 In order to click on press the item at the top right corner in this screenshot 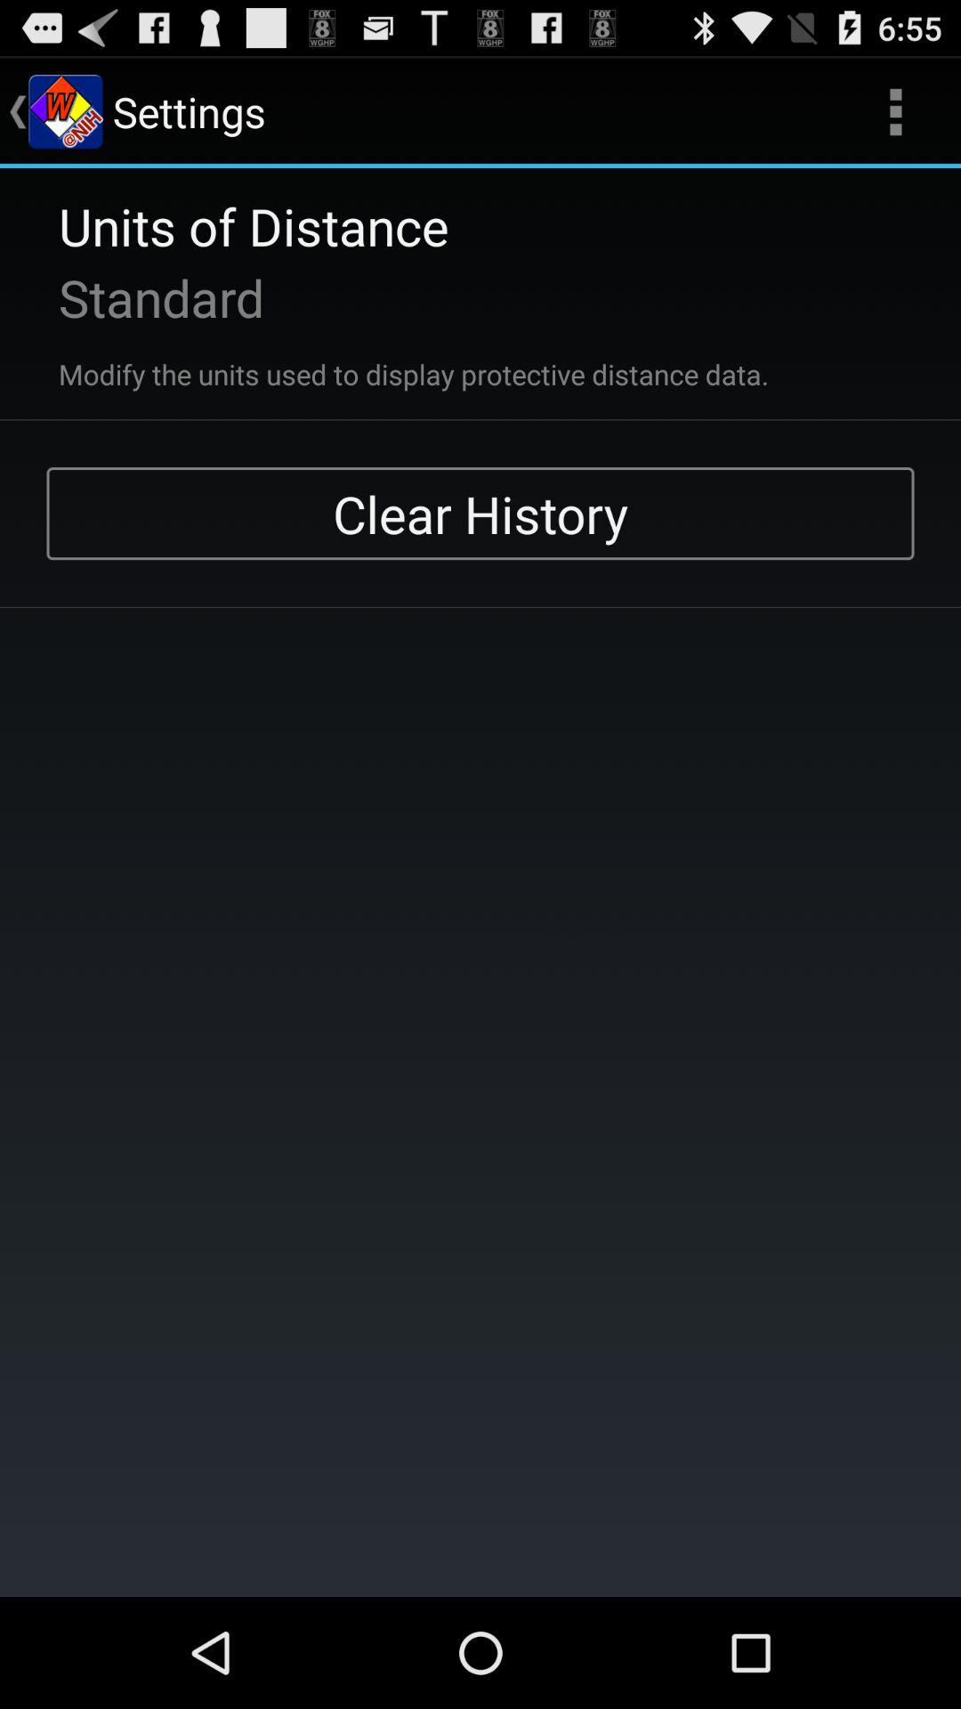, I will do `click(895, 112)`.